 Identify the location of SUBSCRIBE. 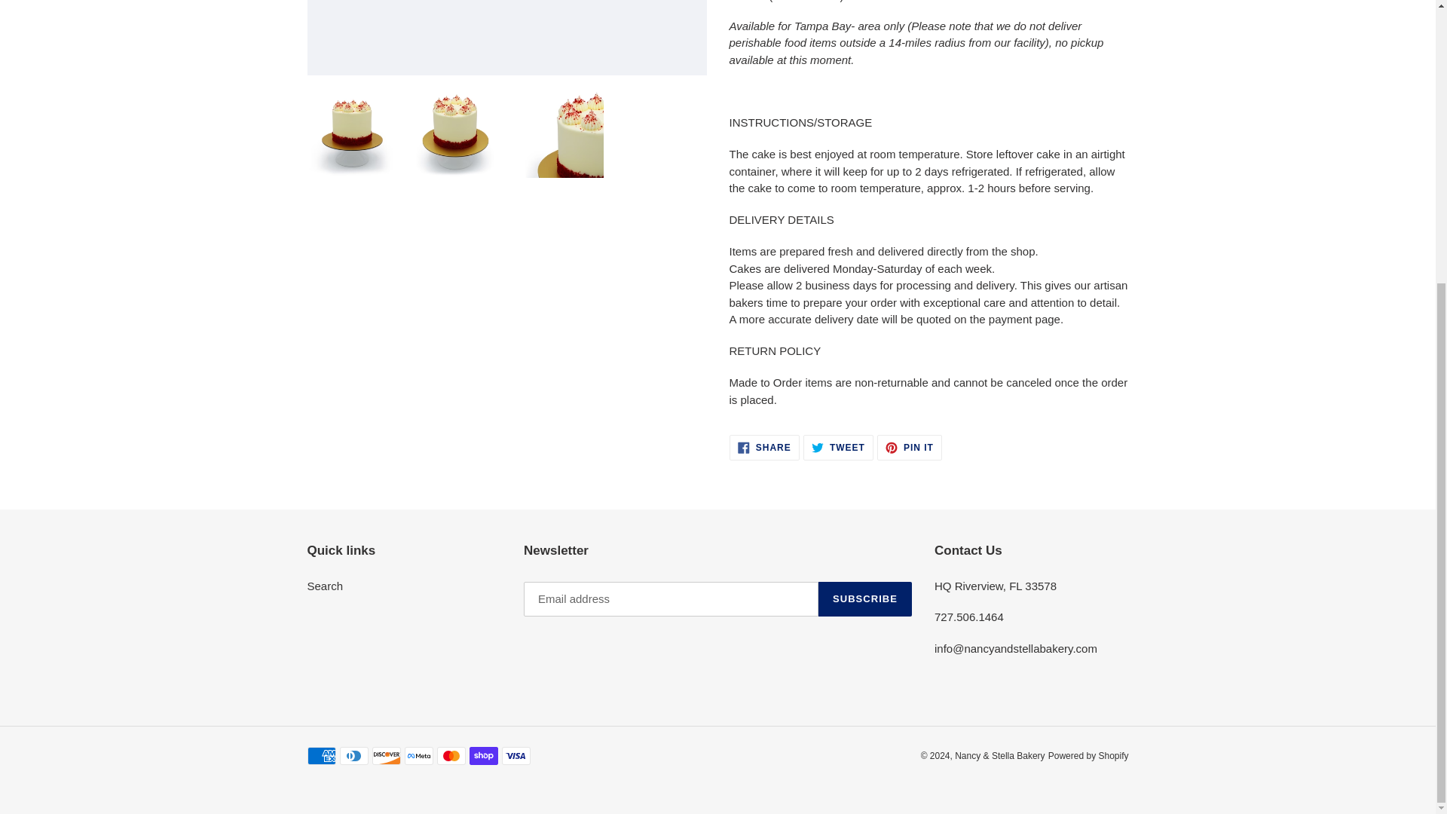
(909, 448).